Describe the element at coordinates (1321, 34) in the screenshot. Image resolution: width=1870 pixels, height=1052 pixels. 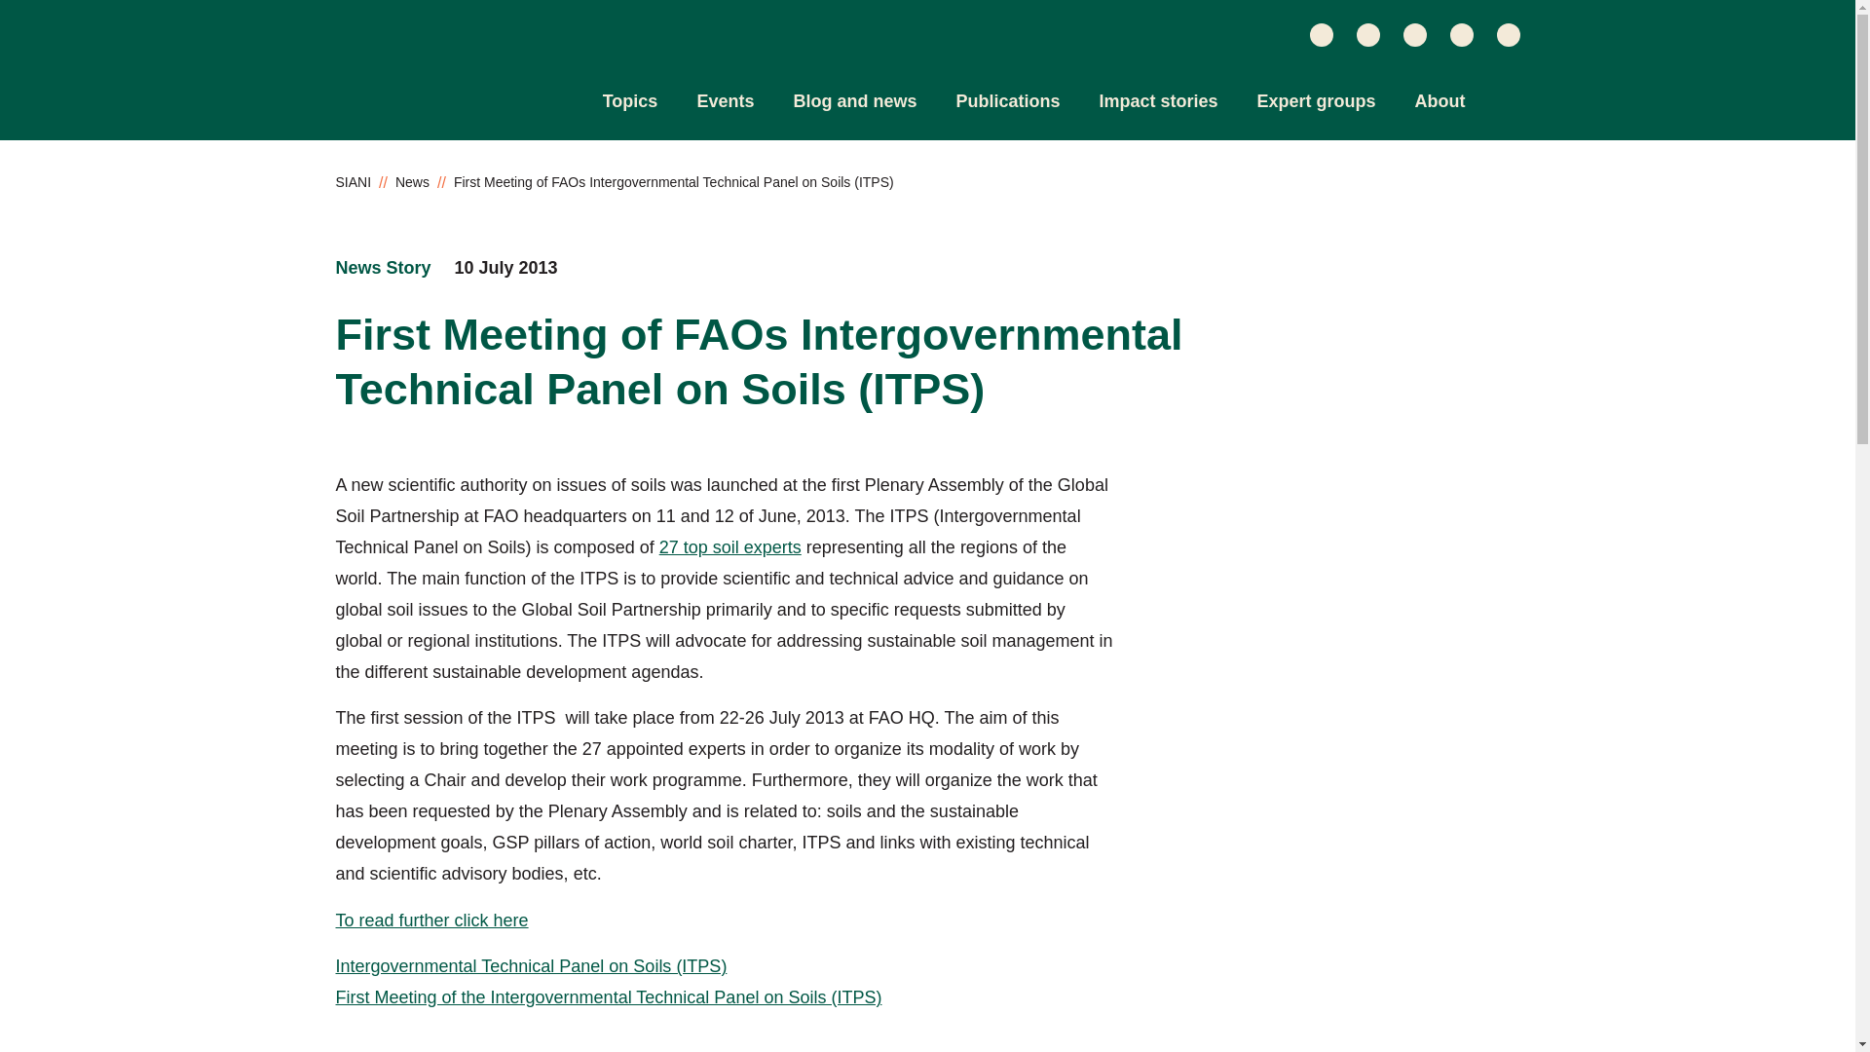
I see `Twitter` at that location.